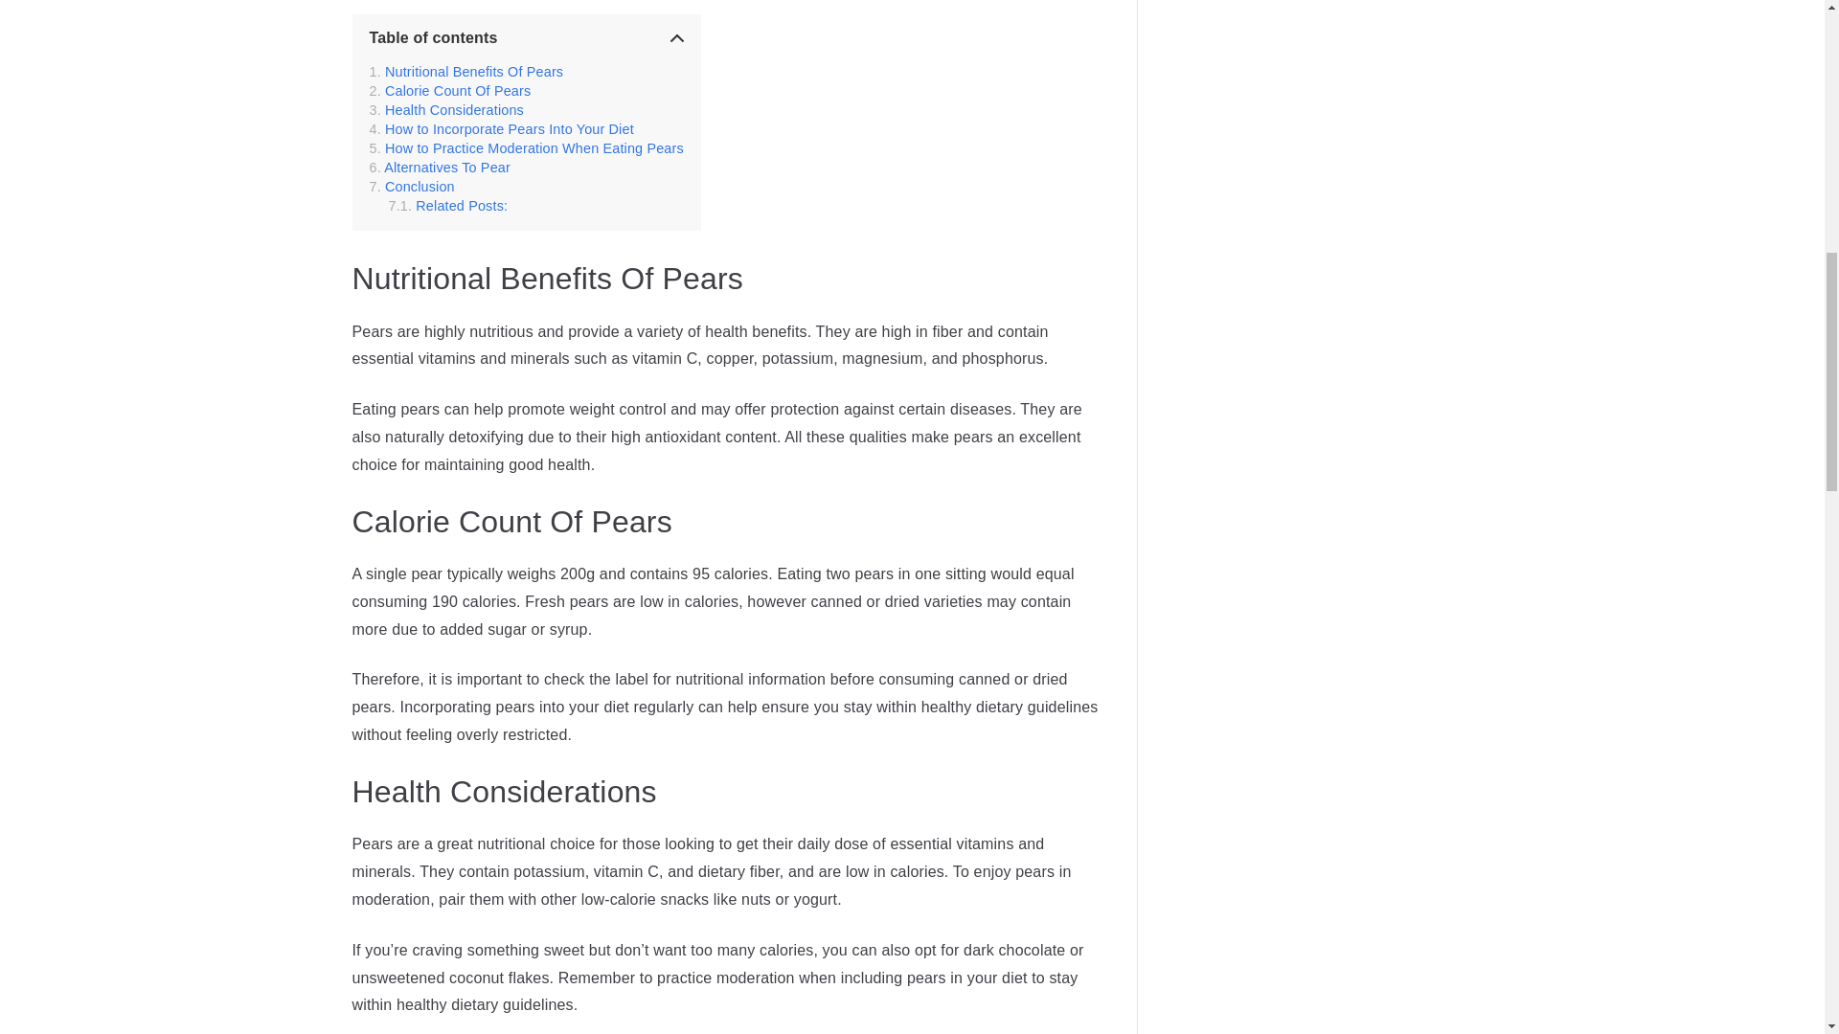  I want to click on Nutritional Benefits Of Pears, so click(466, 71).